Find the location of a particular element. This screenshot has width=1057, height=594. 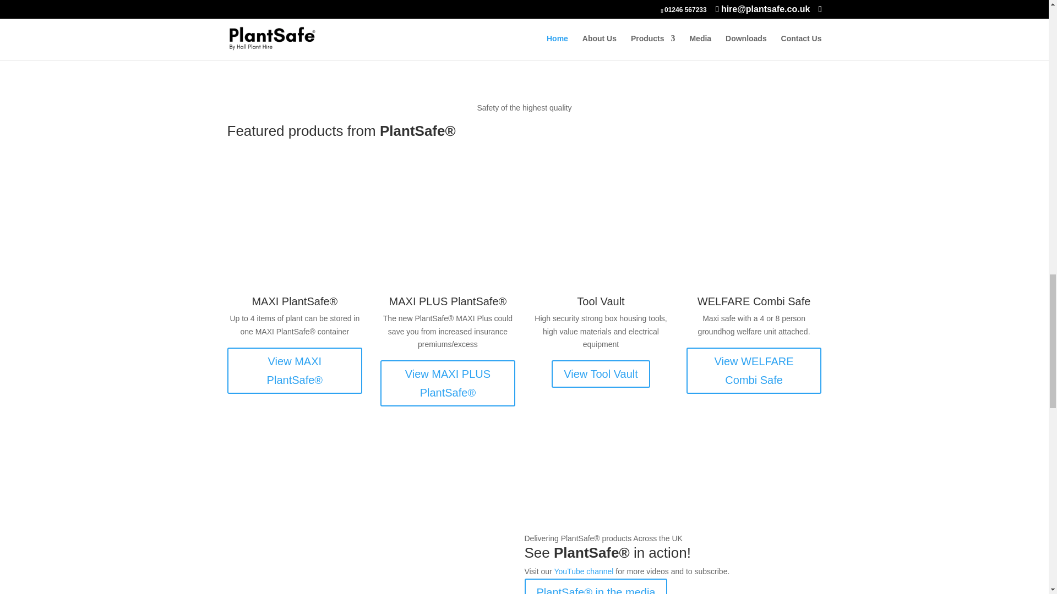

PlantSafe is located at coordinates (375, 563).